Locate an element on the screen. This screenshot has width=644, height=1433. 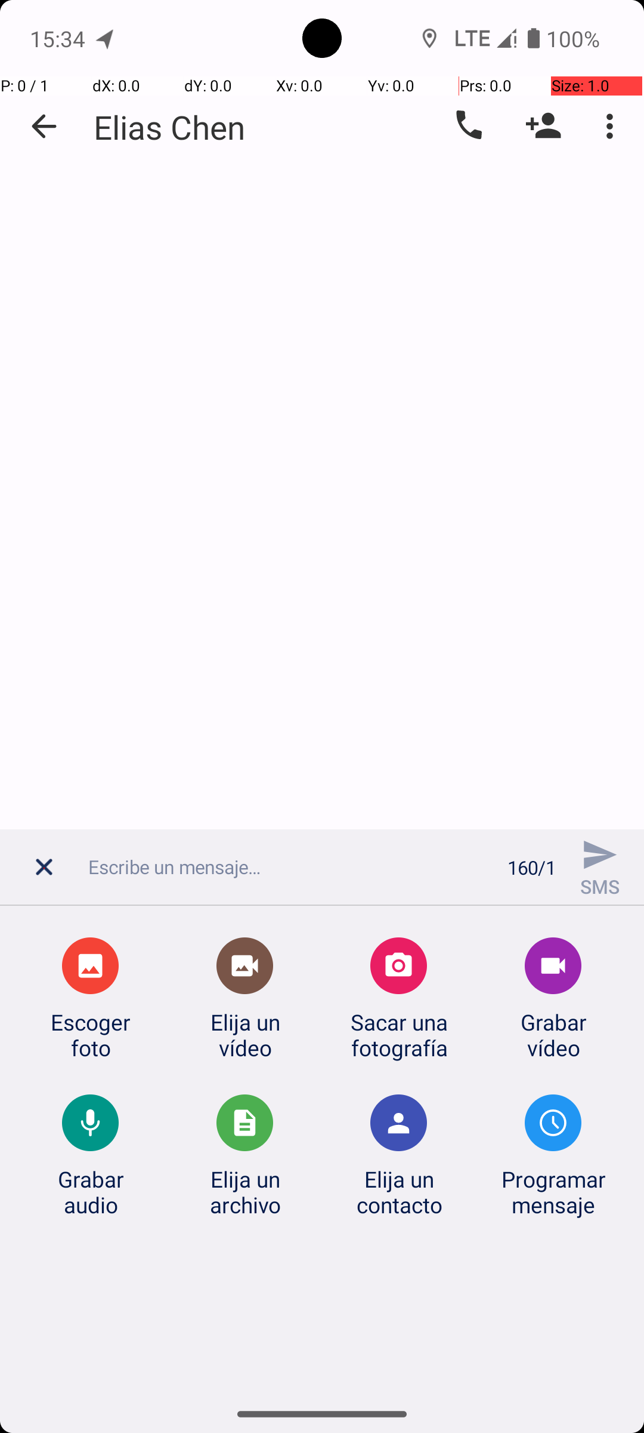
Elija un archivo is located at coordinates (245, 1192).